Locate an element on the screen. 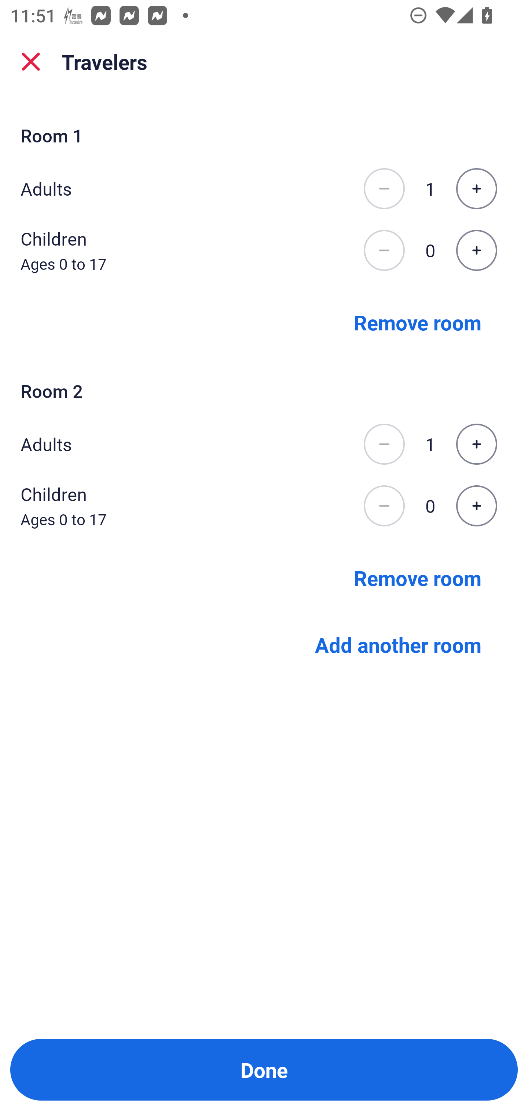 This screenshot has width=528, height=1116. Decrease the number of adults is located at coordinates (384, 444).